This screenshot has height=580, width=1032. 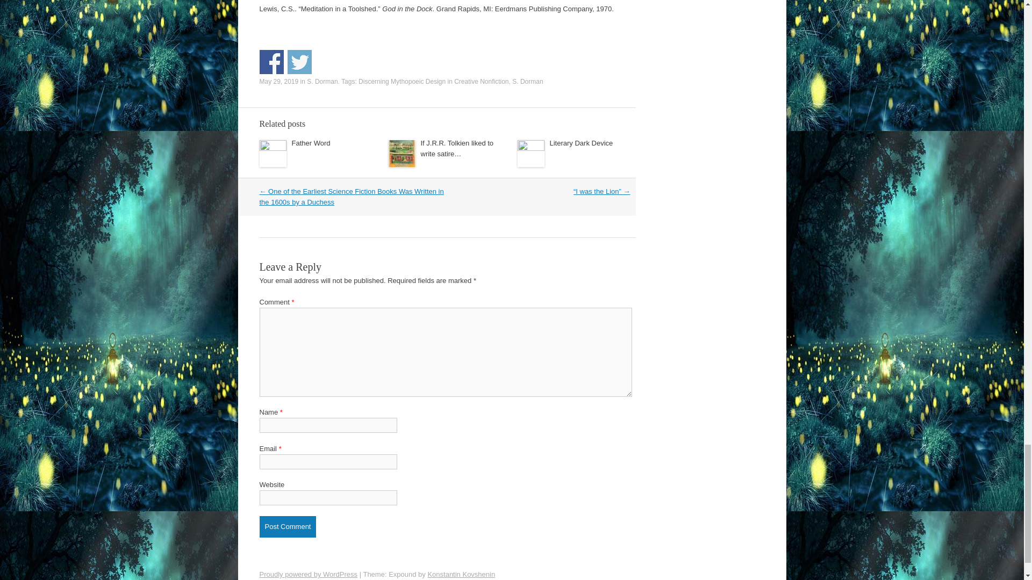 I want to click on May 29, 2019, so click(x=278, y=81).